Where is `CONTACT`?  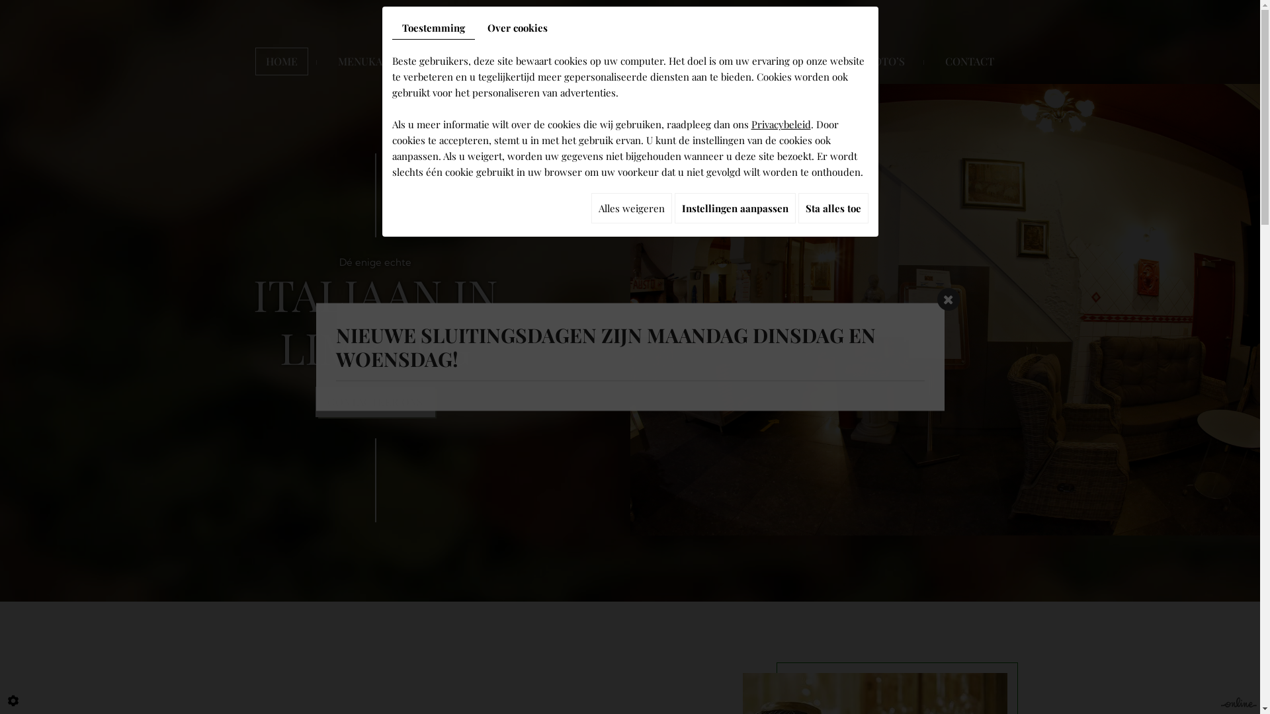
CONTACT is located at coordinates (970, 61).